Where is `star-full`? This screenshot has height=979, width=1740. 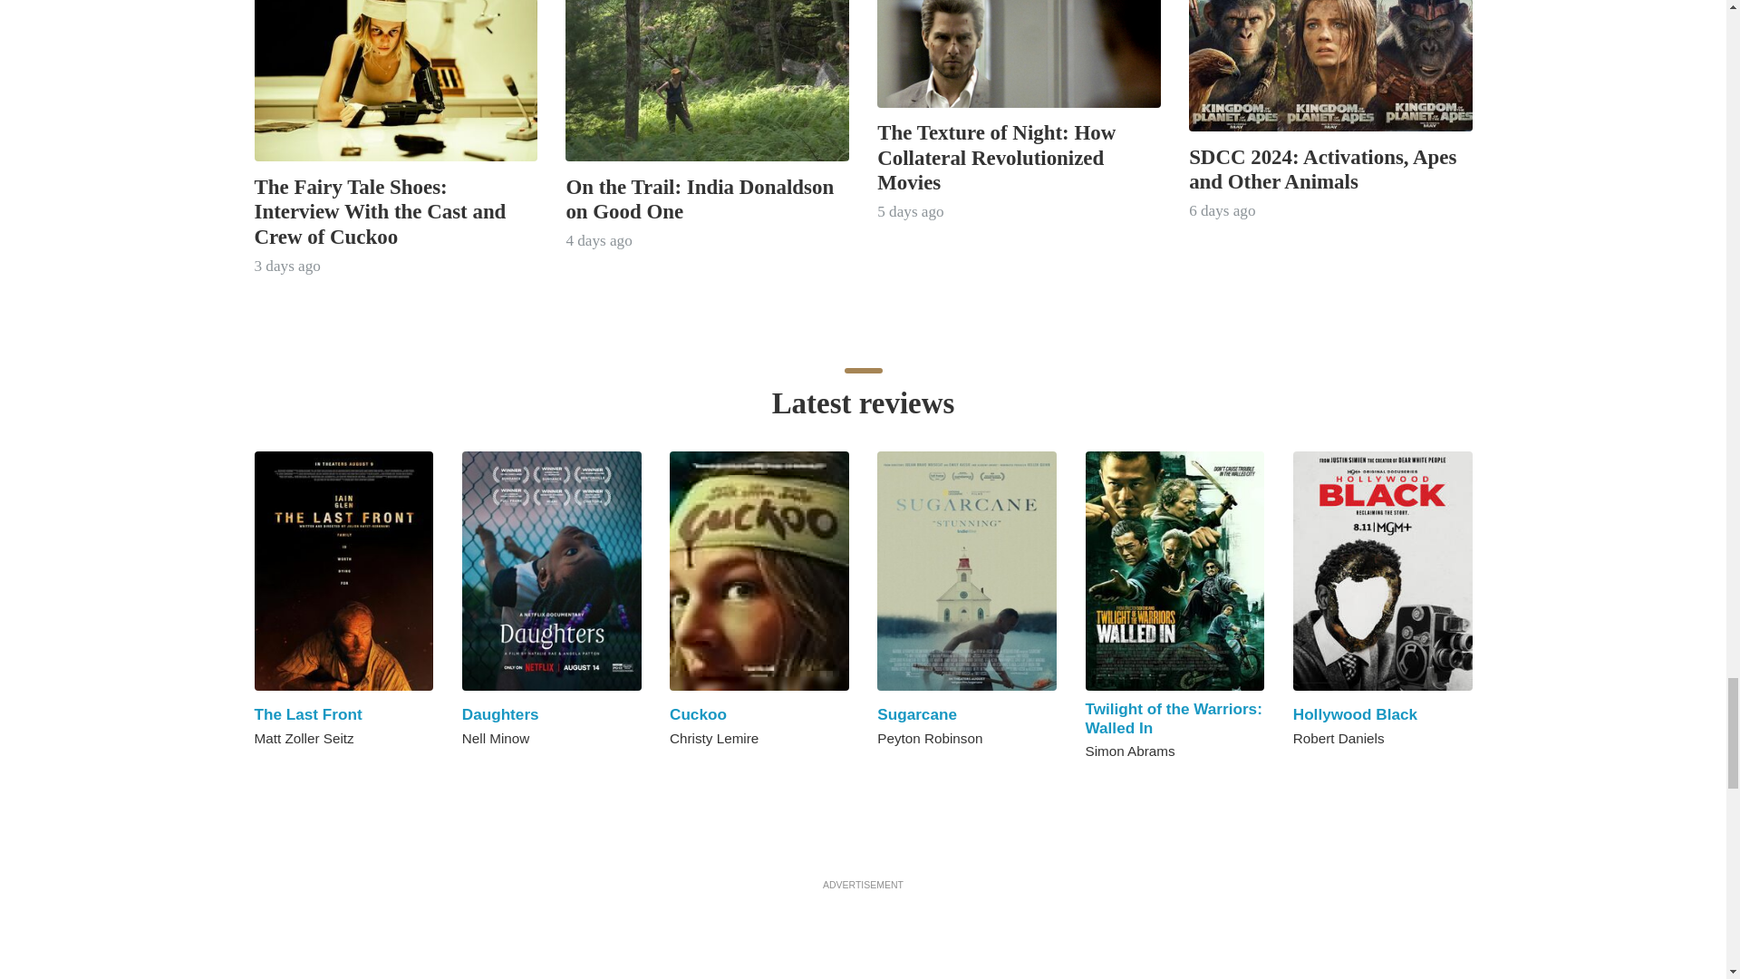
star-full is located at coordinates (696, 771).